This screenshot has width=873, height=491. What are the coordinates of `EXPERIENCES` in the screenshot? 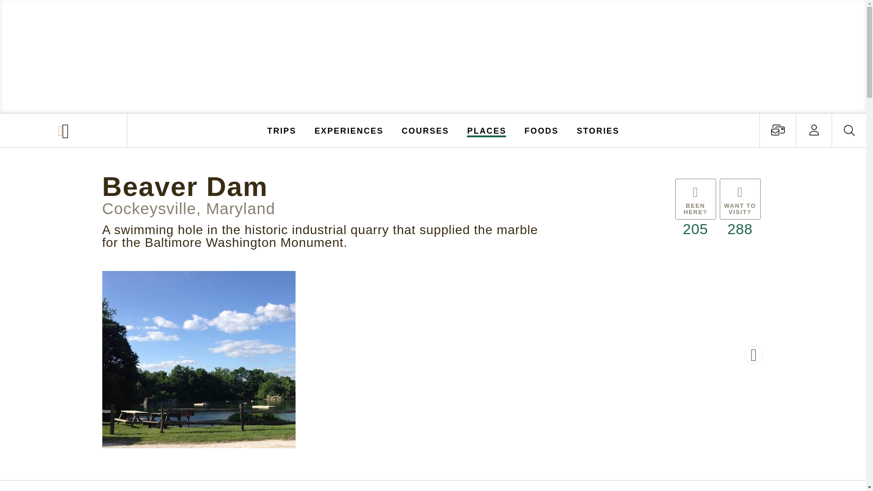 It's located at (349, 130).